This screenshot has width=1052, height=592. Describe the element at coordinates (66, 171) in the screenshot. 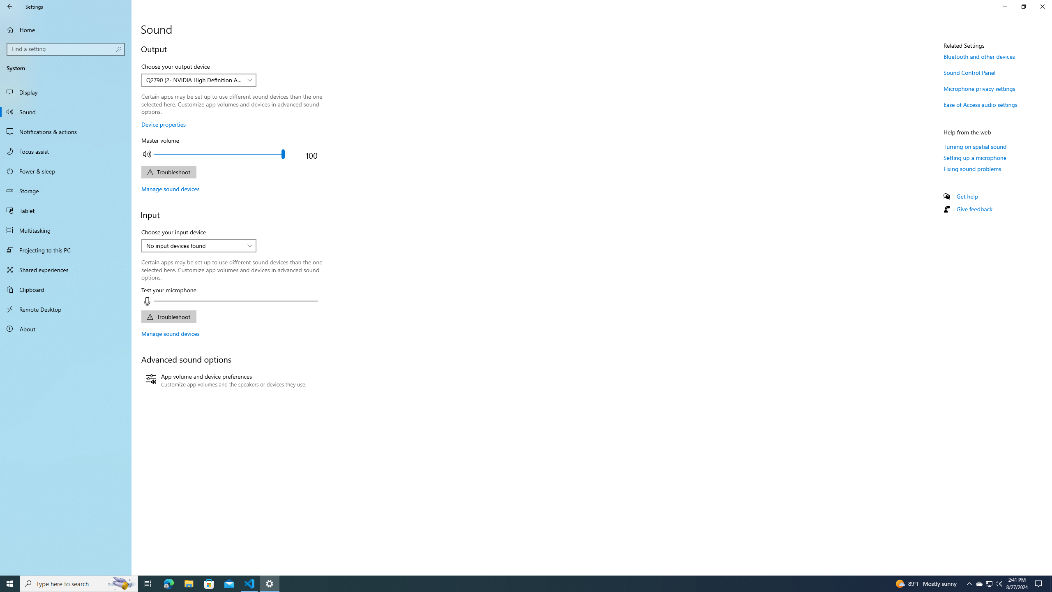

I see `Power & sleep` at that location.